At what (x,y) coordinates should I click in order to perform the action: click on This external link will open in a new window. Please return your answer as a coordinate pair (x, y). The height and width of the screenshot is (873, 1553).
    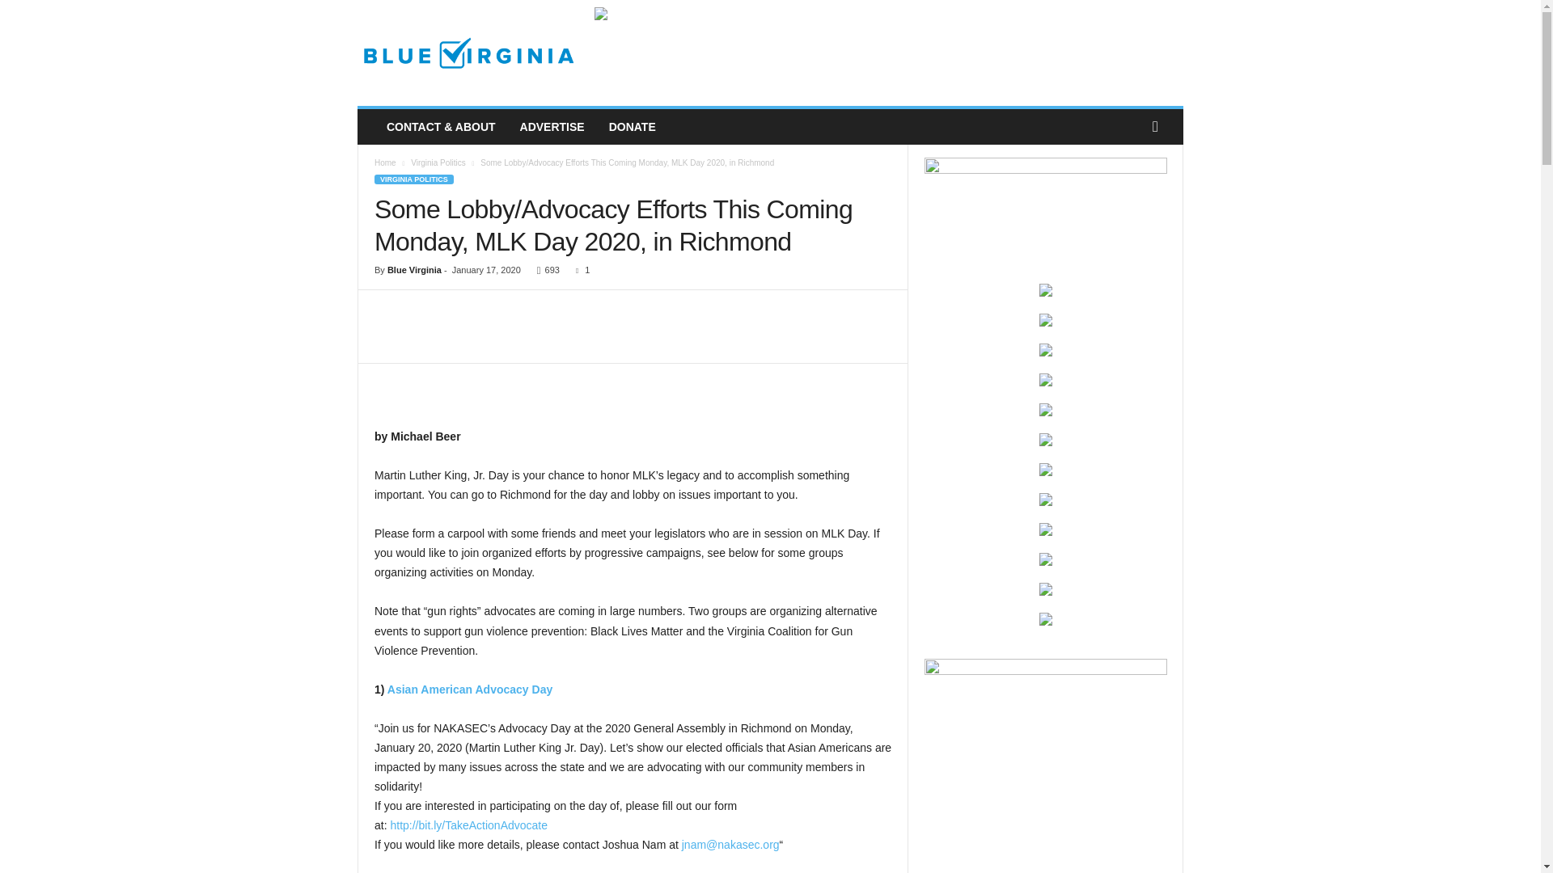
    Looking at the image, I should click on (469, 689).